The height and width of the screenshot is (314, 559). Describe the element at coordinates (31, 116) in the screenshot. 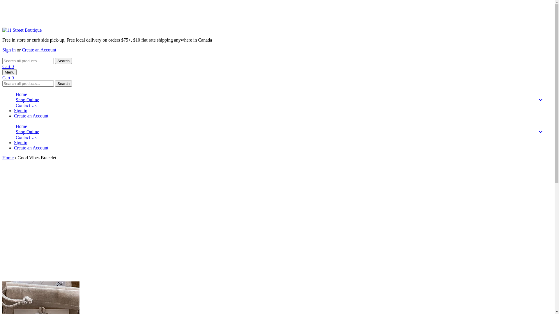

I see `Create an Account` at that location.